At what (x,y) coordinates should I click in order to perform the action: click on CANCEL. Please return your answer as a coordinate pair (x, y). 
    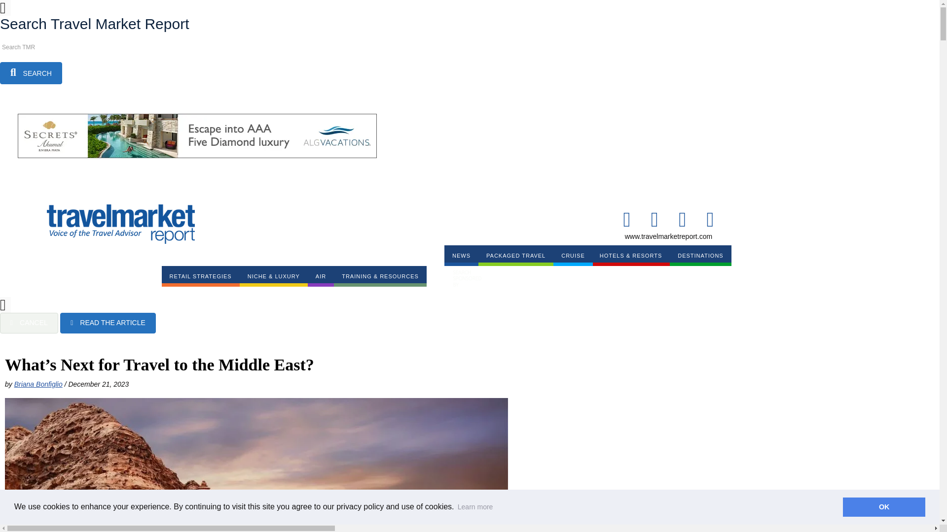
    Looking at the image, I should click on (29, 323).